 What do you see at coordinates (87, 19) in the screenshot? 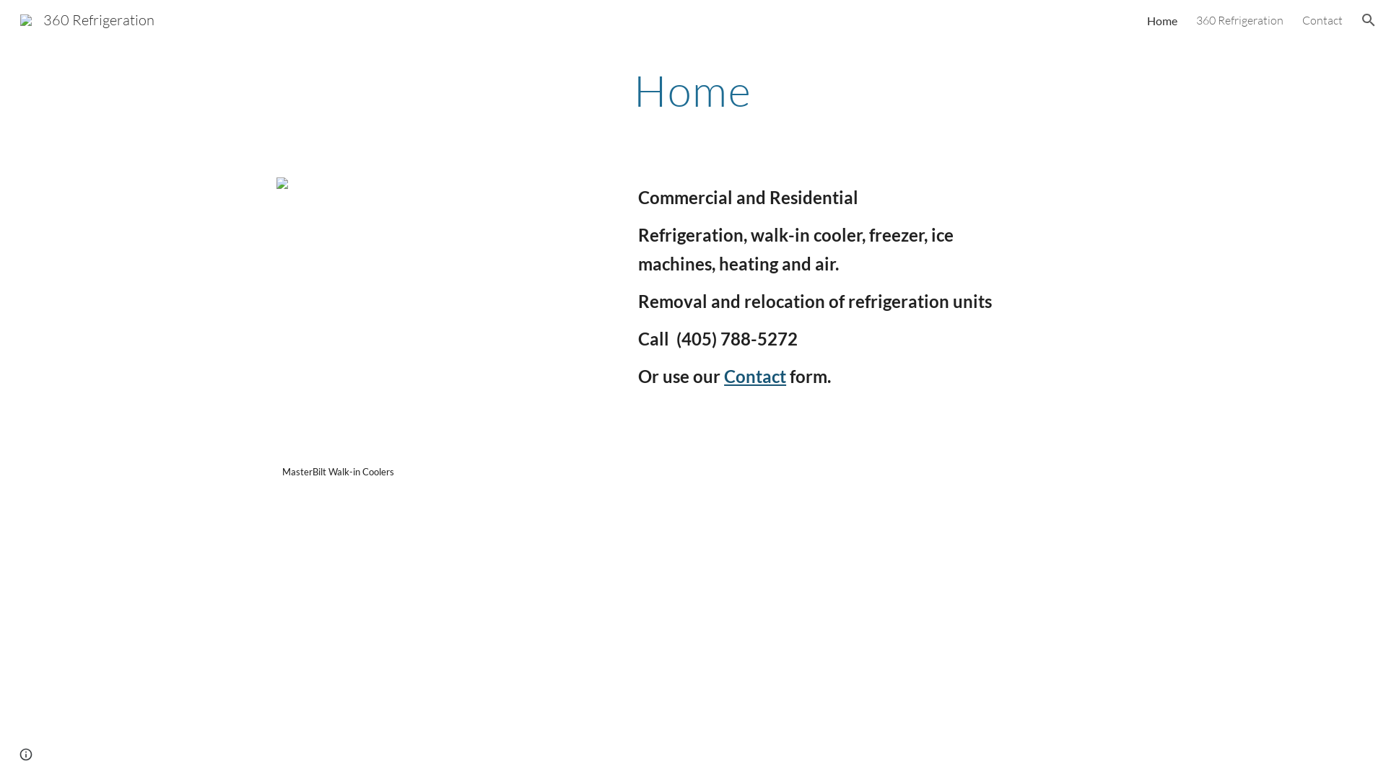
I see `360 Refrigeration` at bounding box center [87, 19].